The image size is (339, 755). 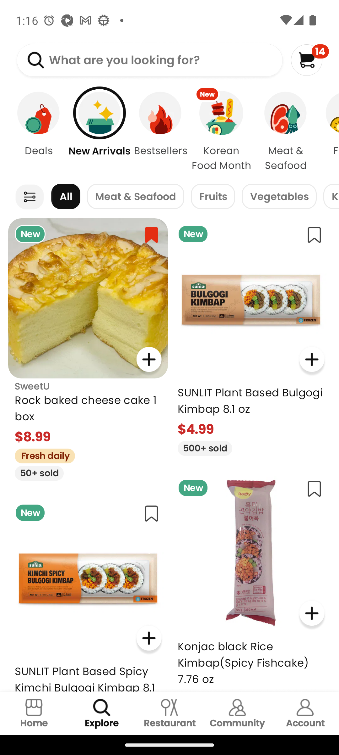 I want to click on Home, so click(x=34, y=713).